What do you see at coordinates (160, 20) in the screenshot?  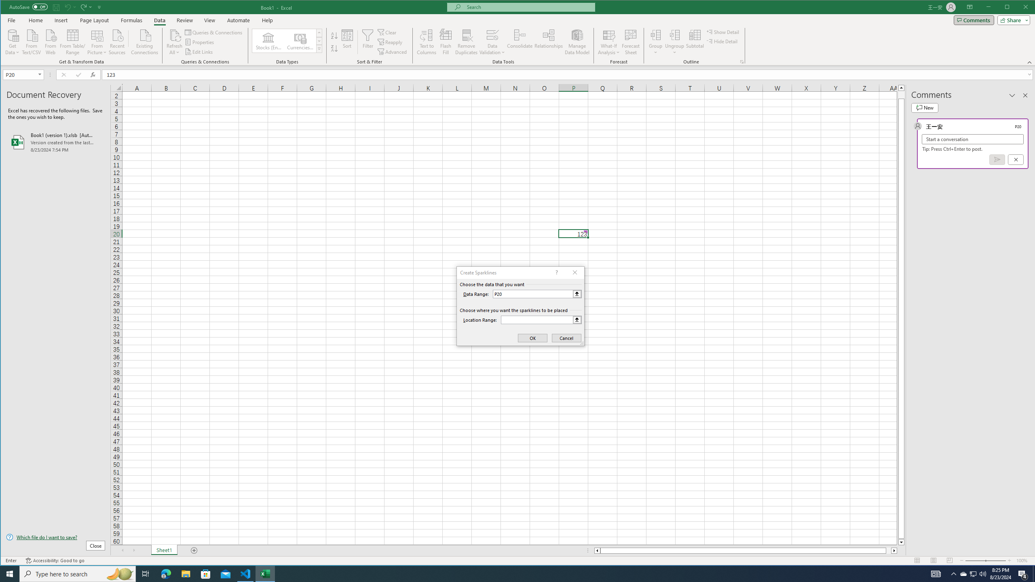 I see `Data` at bounding box center [160, 20].